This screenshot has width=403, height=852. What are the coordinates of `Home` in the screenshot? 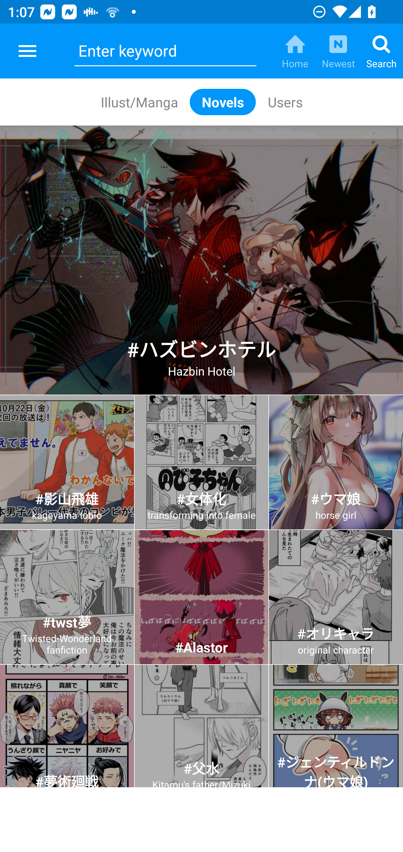 It's located at (295, 51).